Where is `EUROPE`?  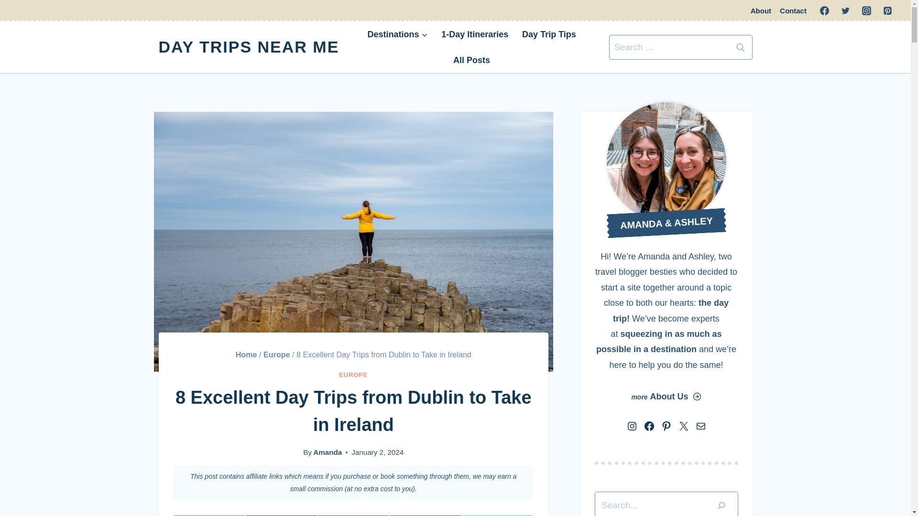 EUROPE is located at coordinates (793, 11).